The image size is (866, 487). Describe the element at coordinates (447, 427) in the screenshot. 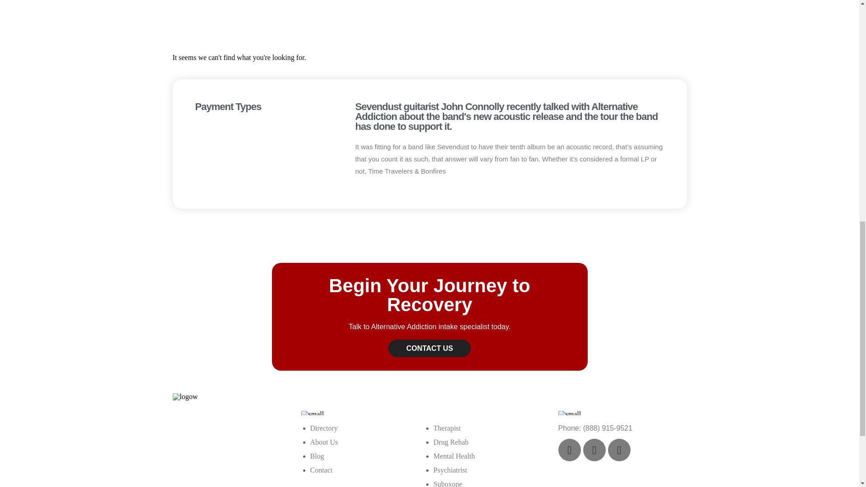

I see `Therapist` at that location.